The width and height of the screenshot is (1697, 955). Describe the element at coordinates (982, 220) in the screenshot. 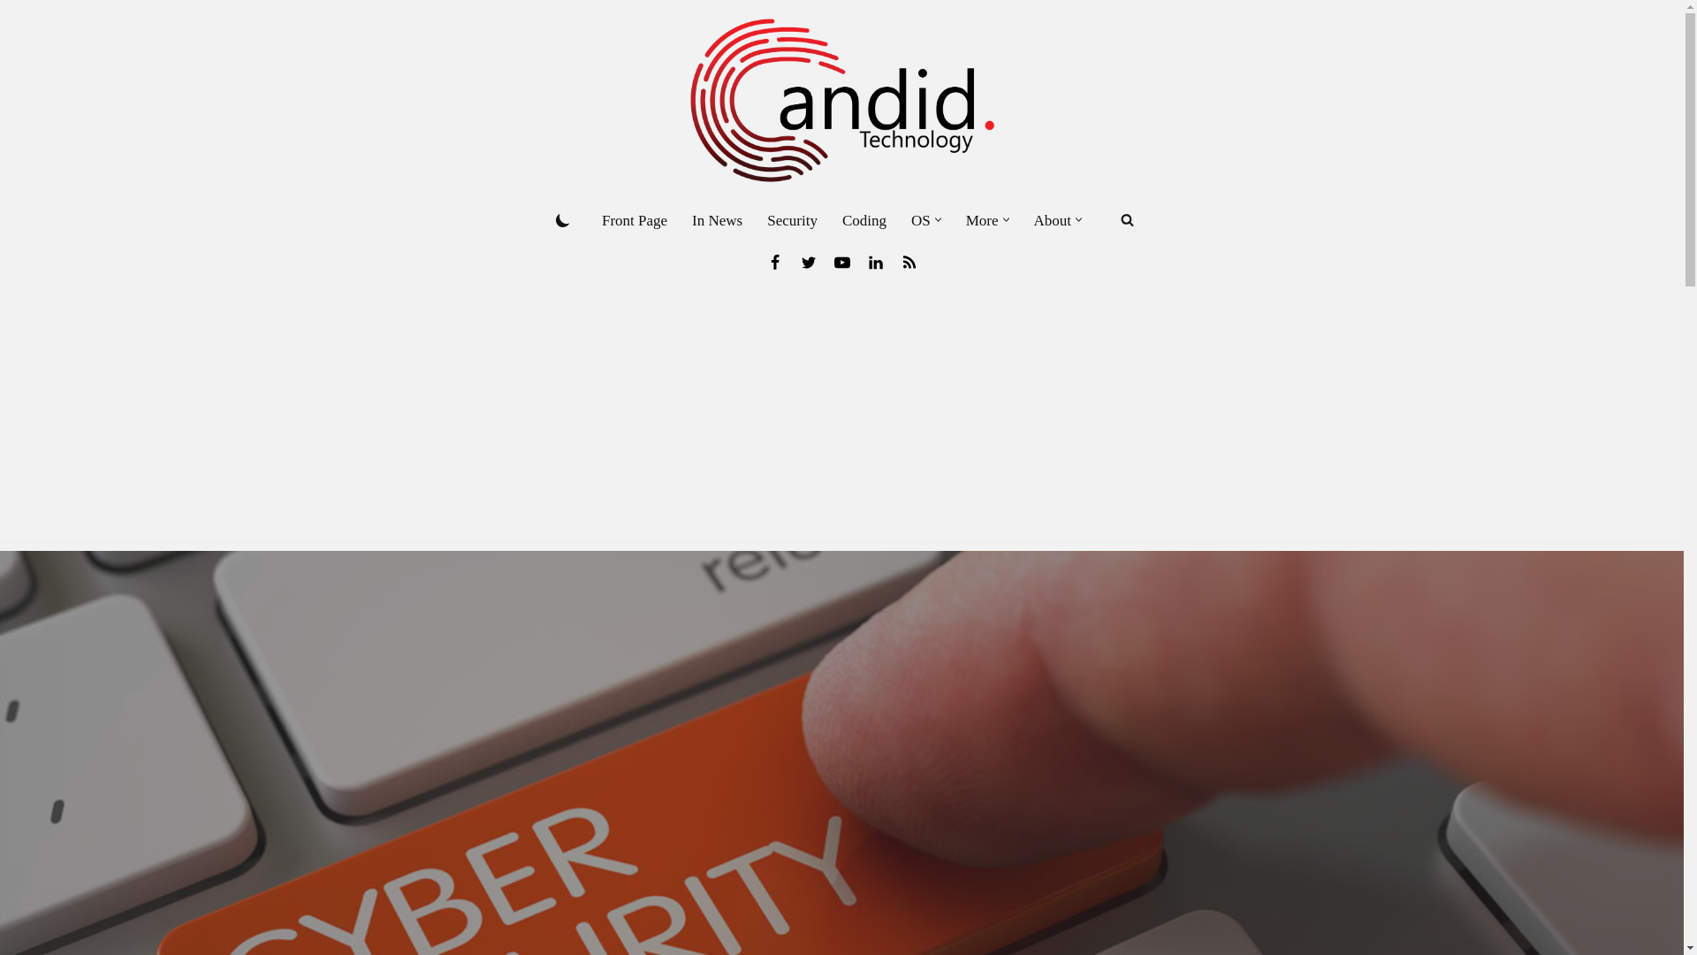

I see `More` at that location.